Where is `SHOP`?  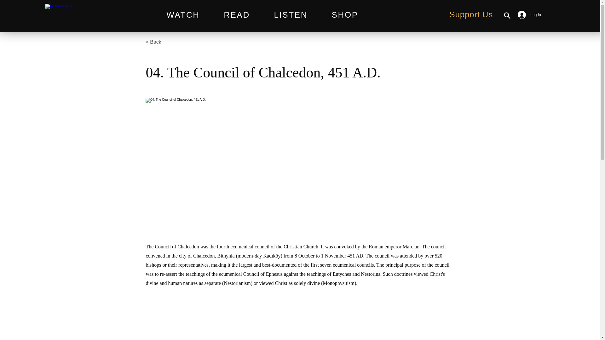
SHOP is located at coordinates (345, 15).